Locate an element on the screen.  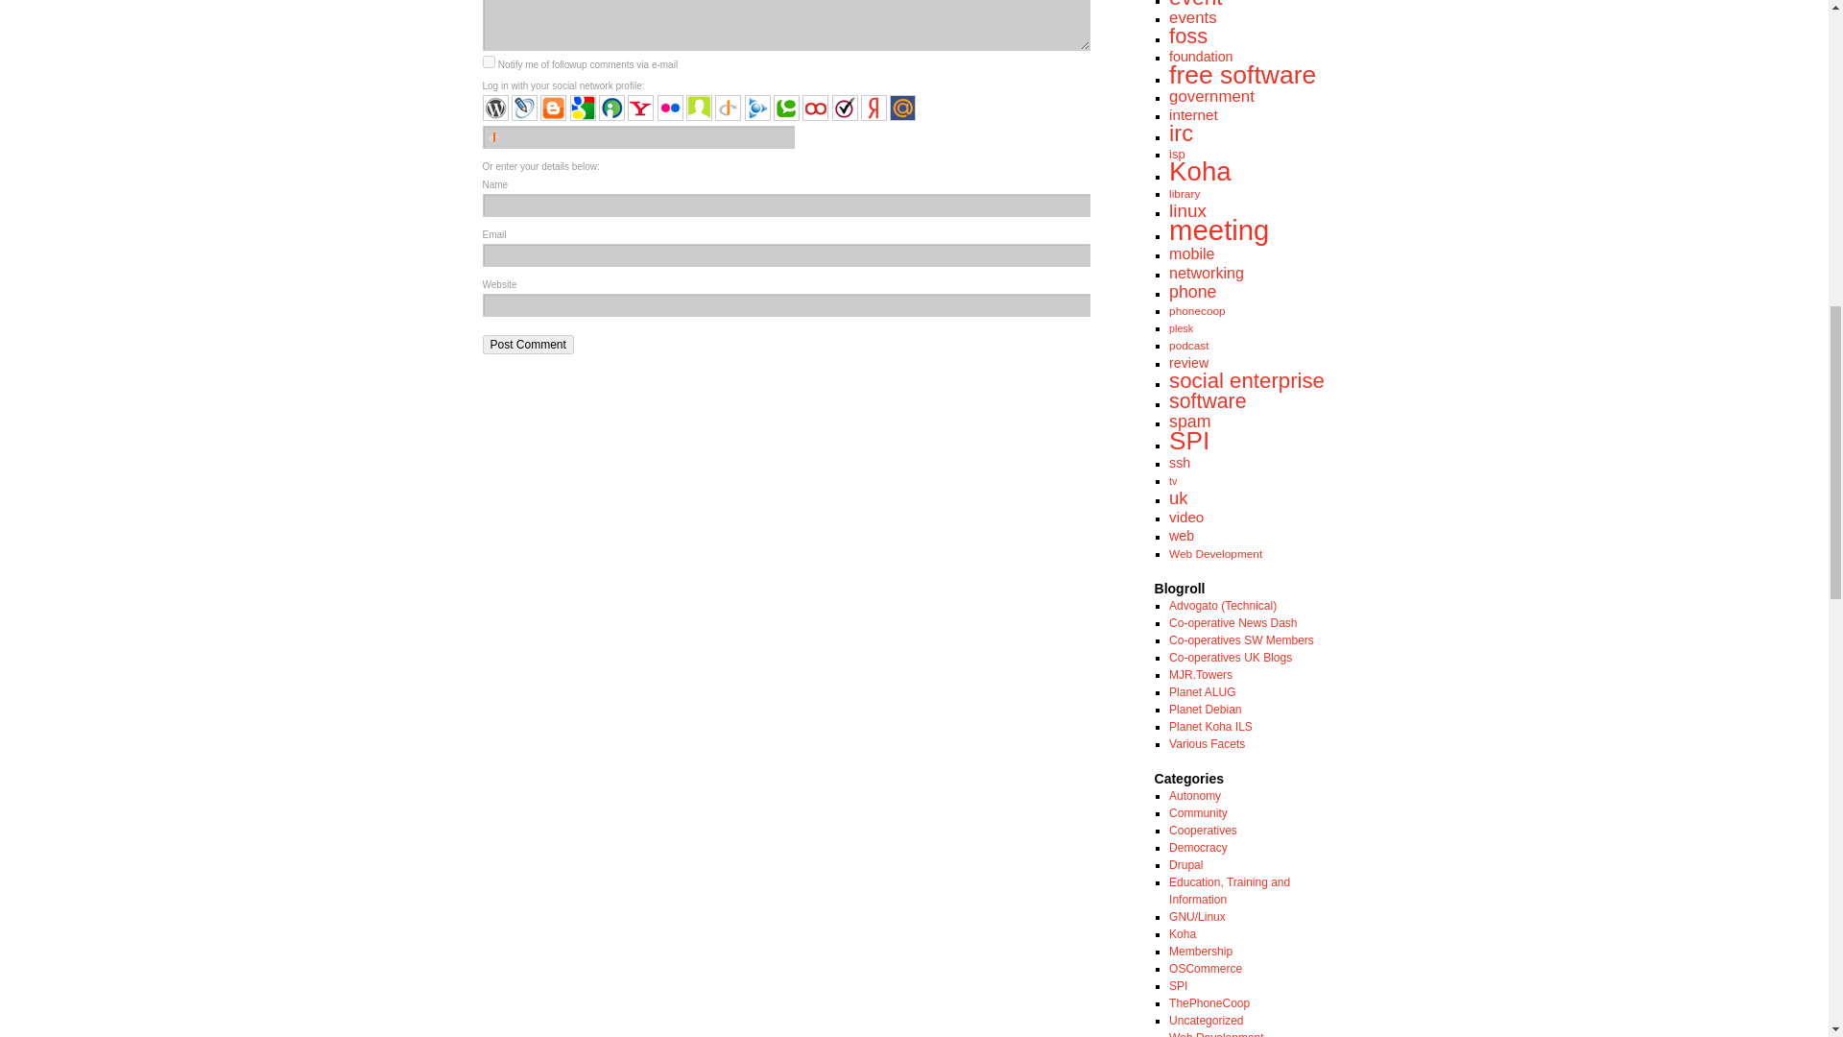
Wordpress is located at coordinates (494, 108).